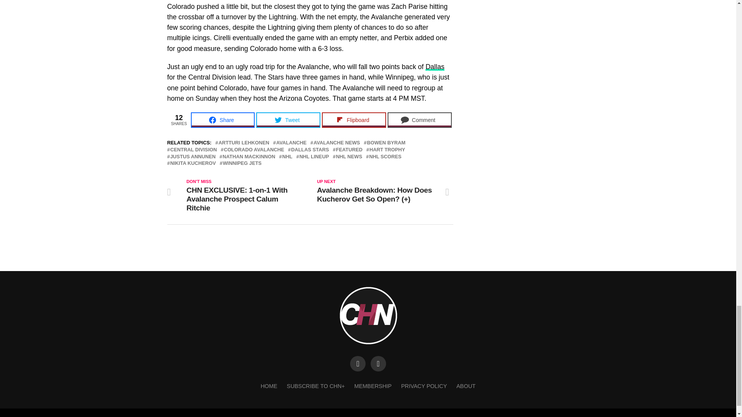 The width and height of the screenshot is (742, 417). What do you see at coordinates (288, 120) in the screenshot?
I see `Share on Tweet` at bounding box center [288, 120].